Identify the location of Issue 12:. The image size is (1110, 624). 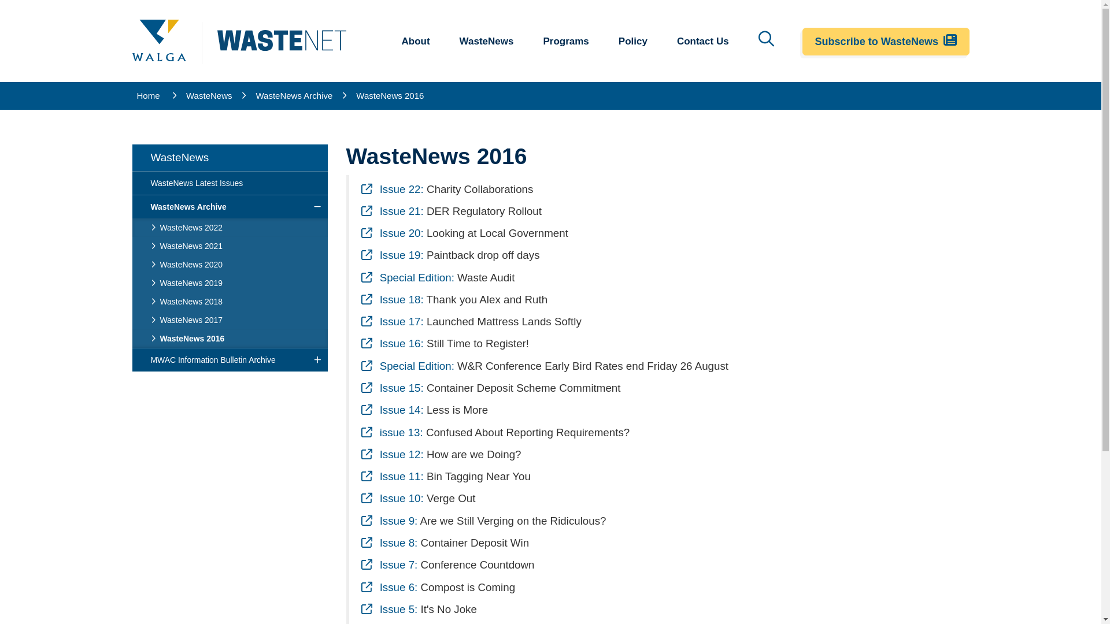
(392, 454).